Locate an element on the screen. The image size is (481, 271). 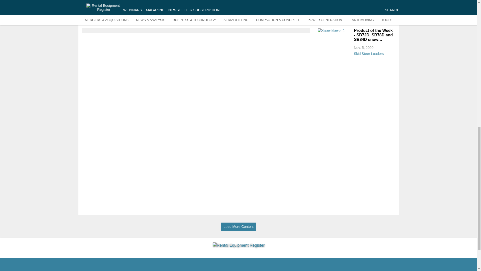
Bobcat T64 Industrial Grapple Dsc00658 19e1 Fc is located at coordinates (334, 8).